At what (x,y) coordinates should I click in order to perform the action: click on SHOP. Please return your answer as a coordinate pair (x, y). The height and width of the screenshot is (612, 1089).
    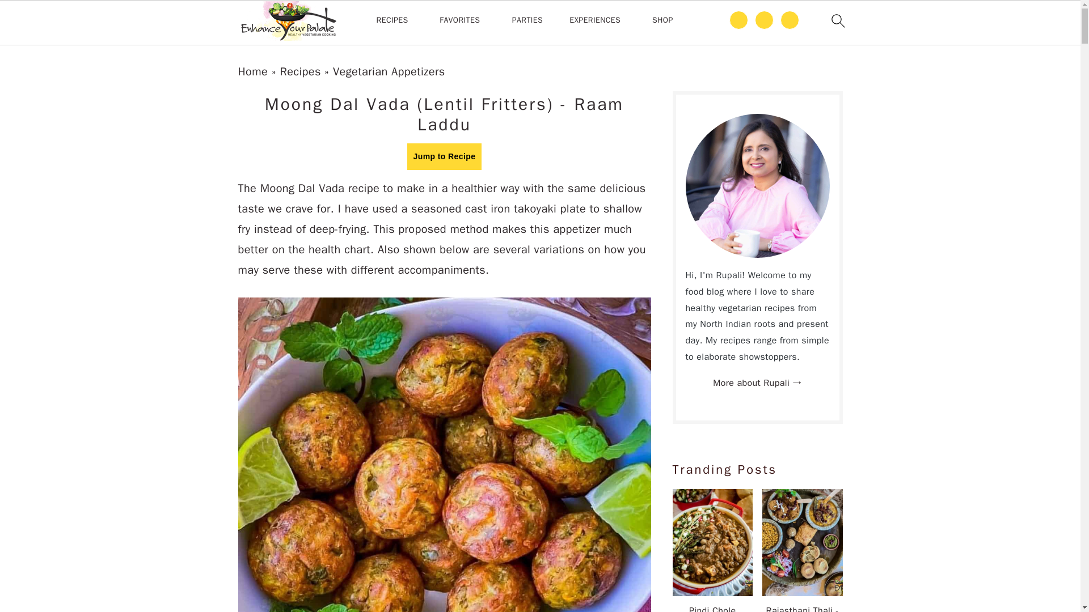
    Looking at the image, I should click on (662, 20).